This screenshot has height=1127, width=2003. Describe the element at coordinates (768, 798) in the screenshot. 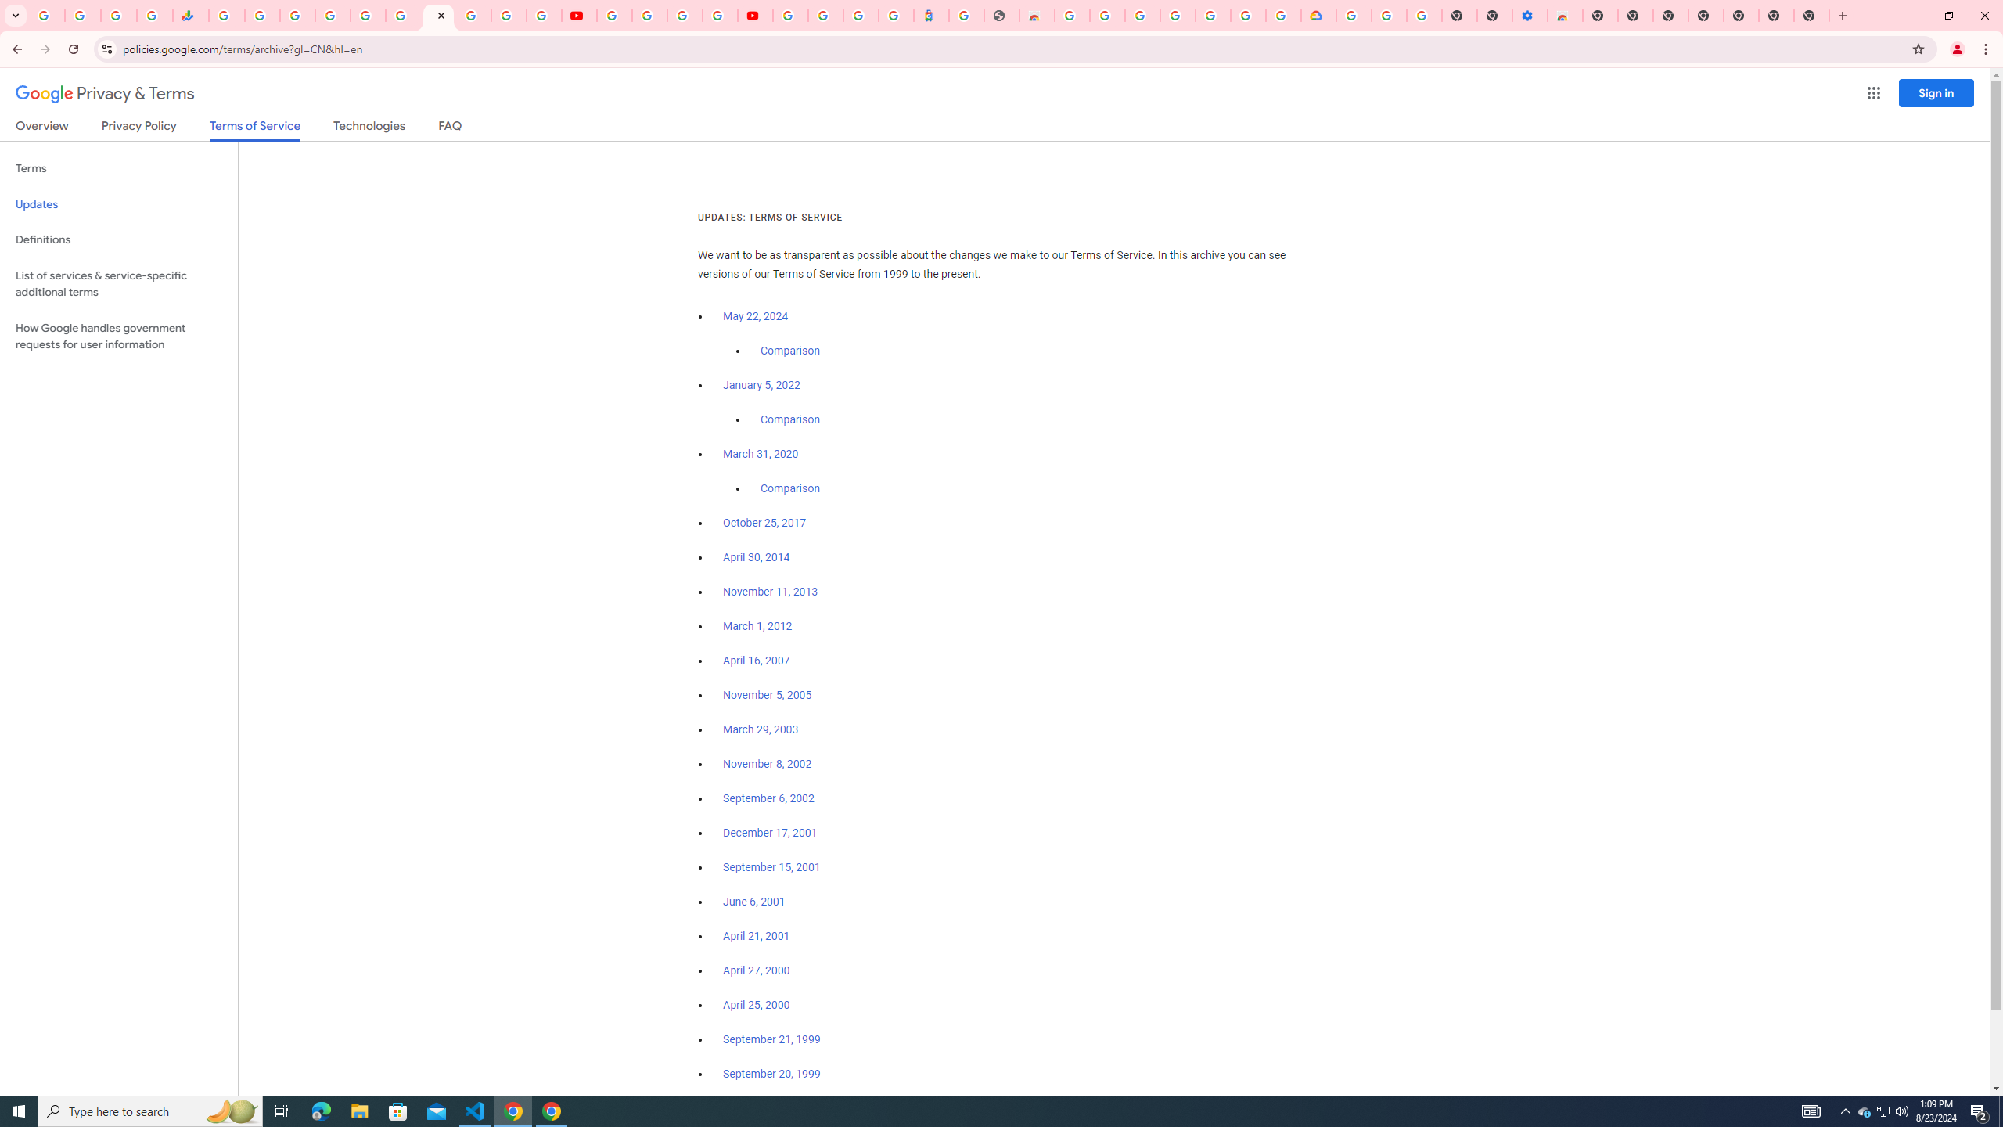

I see `September 6, 2002` at that location.